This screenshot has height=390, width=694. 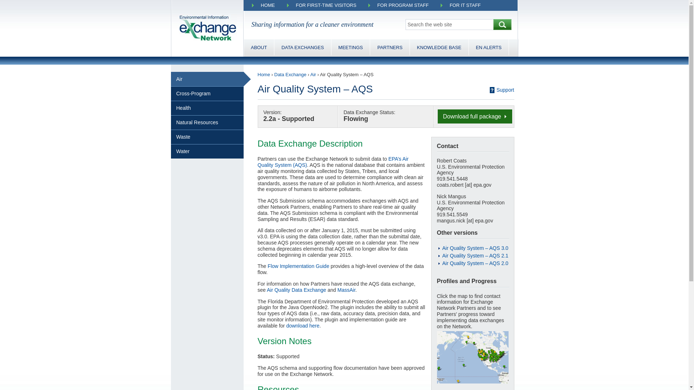 I want to click on Profiles and Progress, so click(x=390, y=47).